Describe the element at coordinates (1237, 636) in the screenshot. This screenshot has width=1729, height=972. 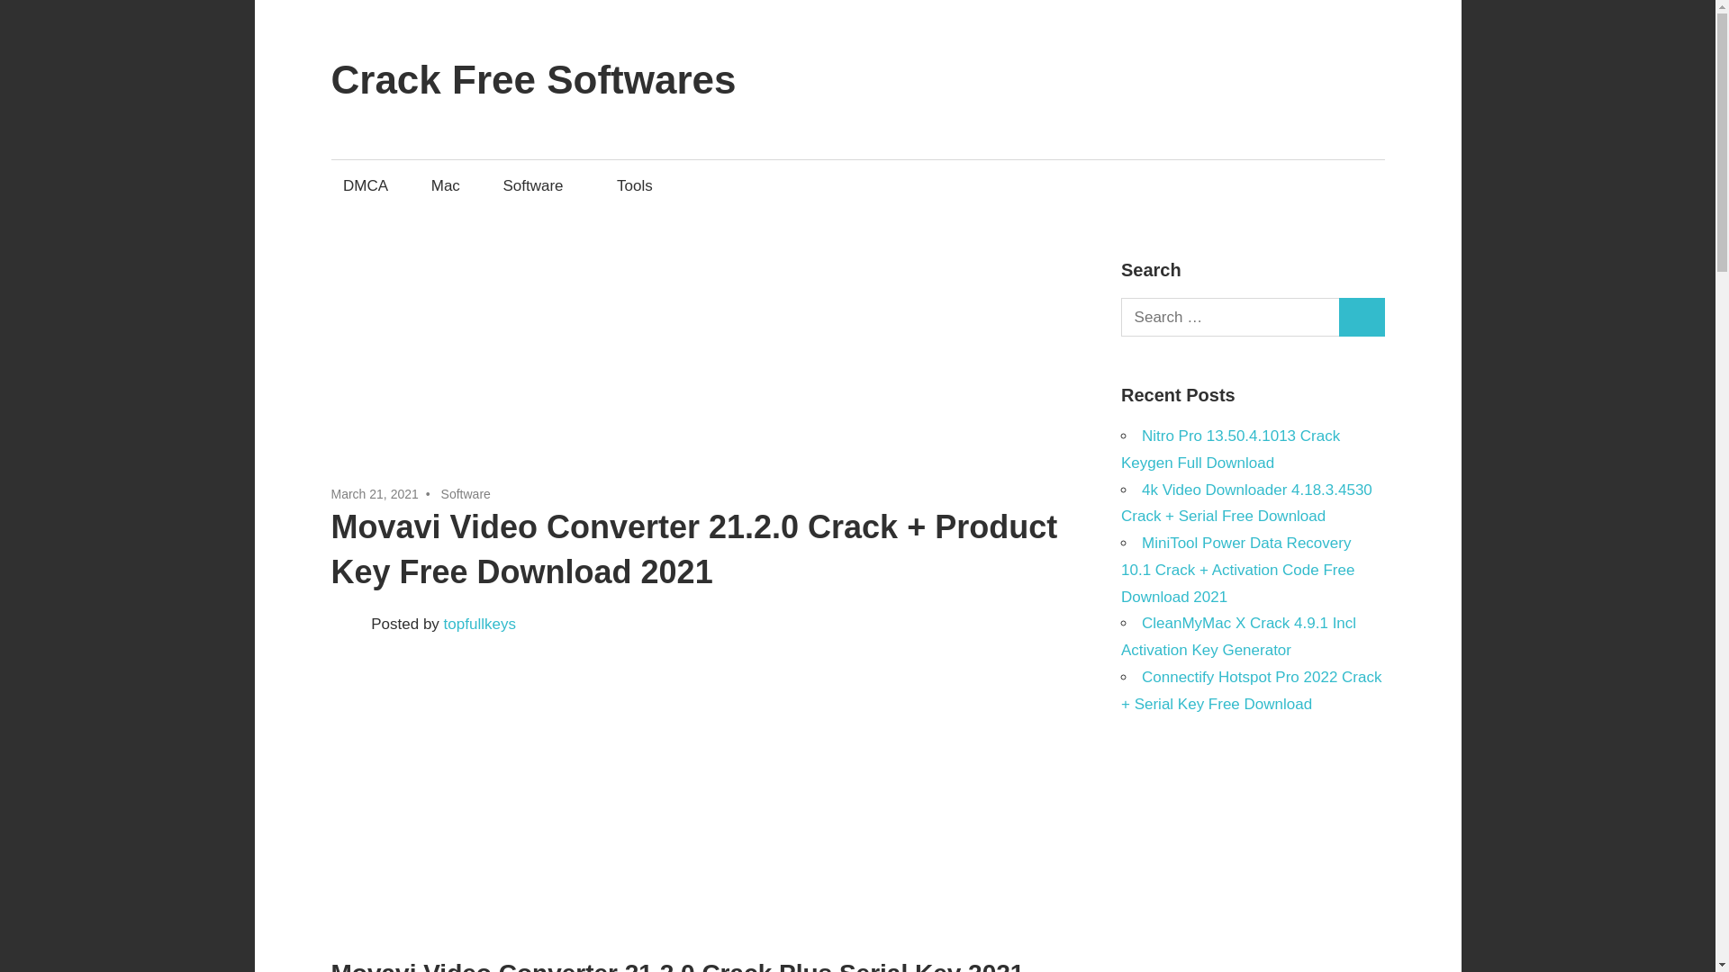
I see `CleanMyMac X Crack 4.9.1 Incl Activation Key Generator` at that location.